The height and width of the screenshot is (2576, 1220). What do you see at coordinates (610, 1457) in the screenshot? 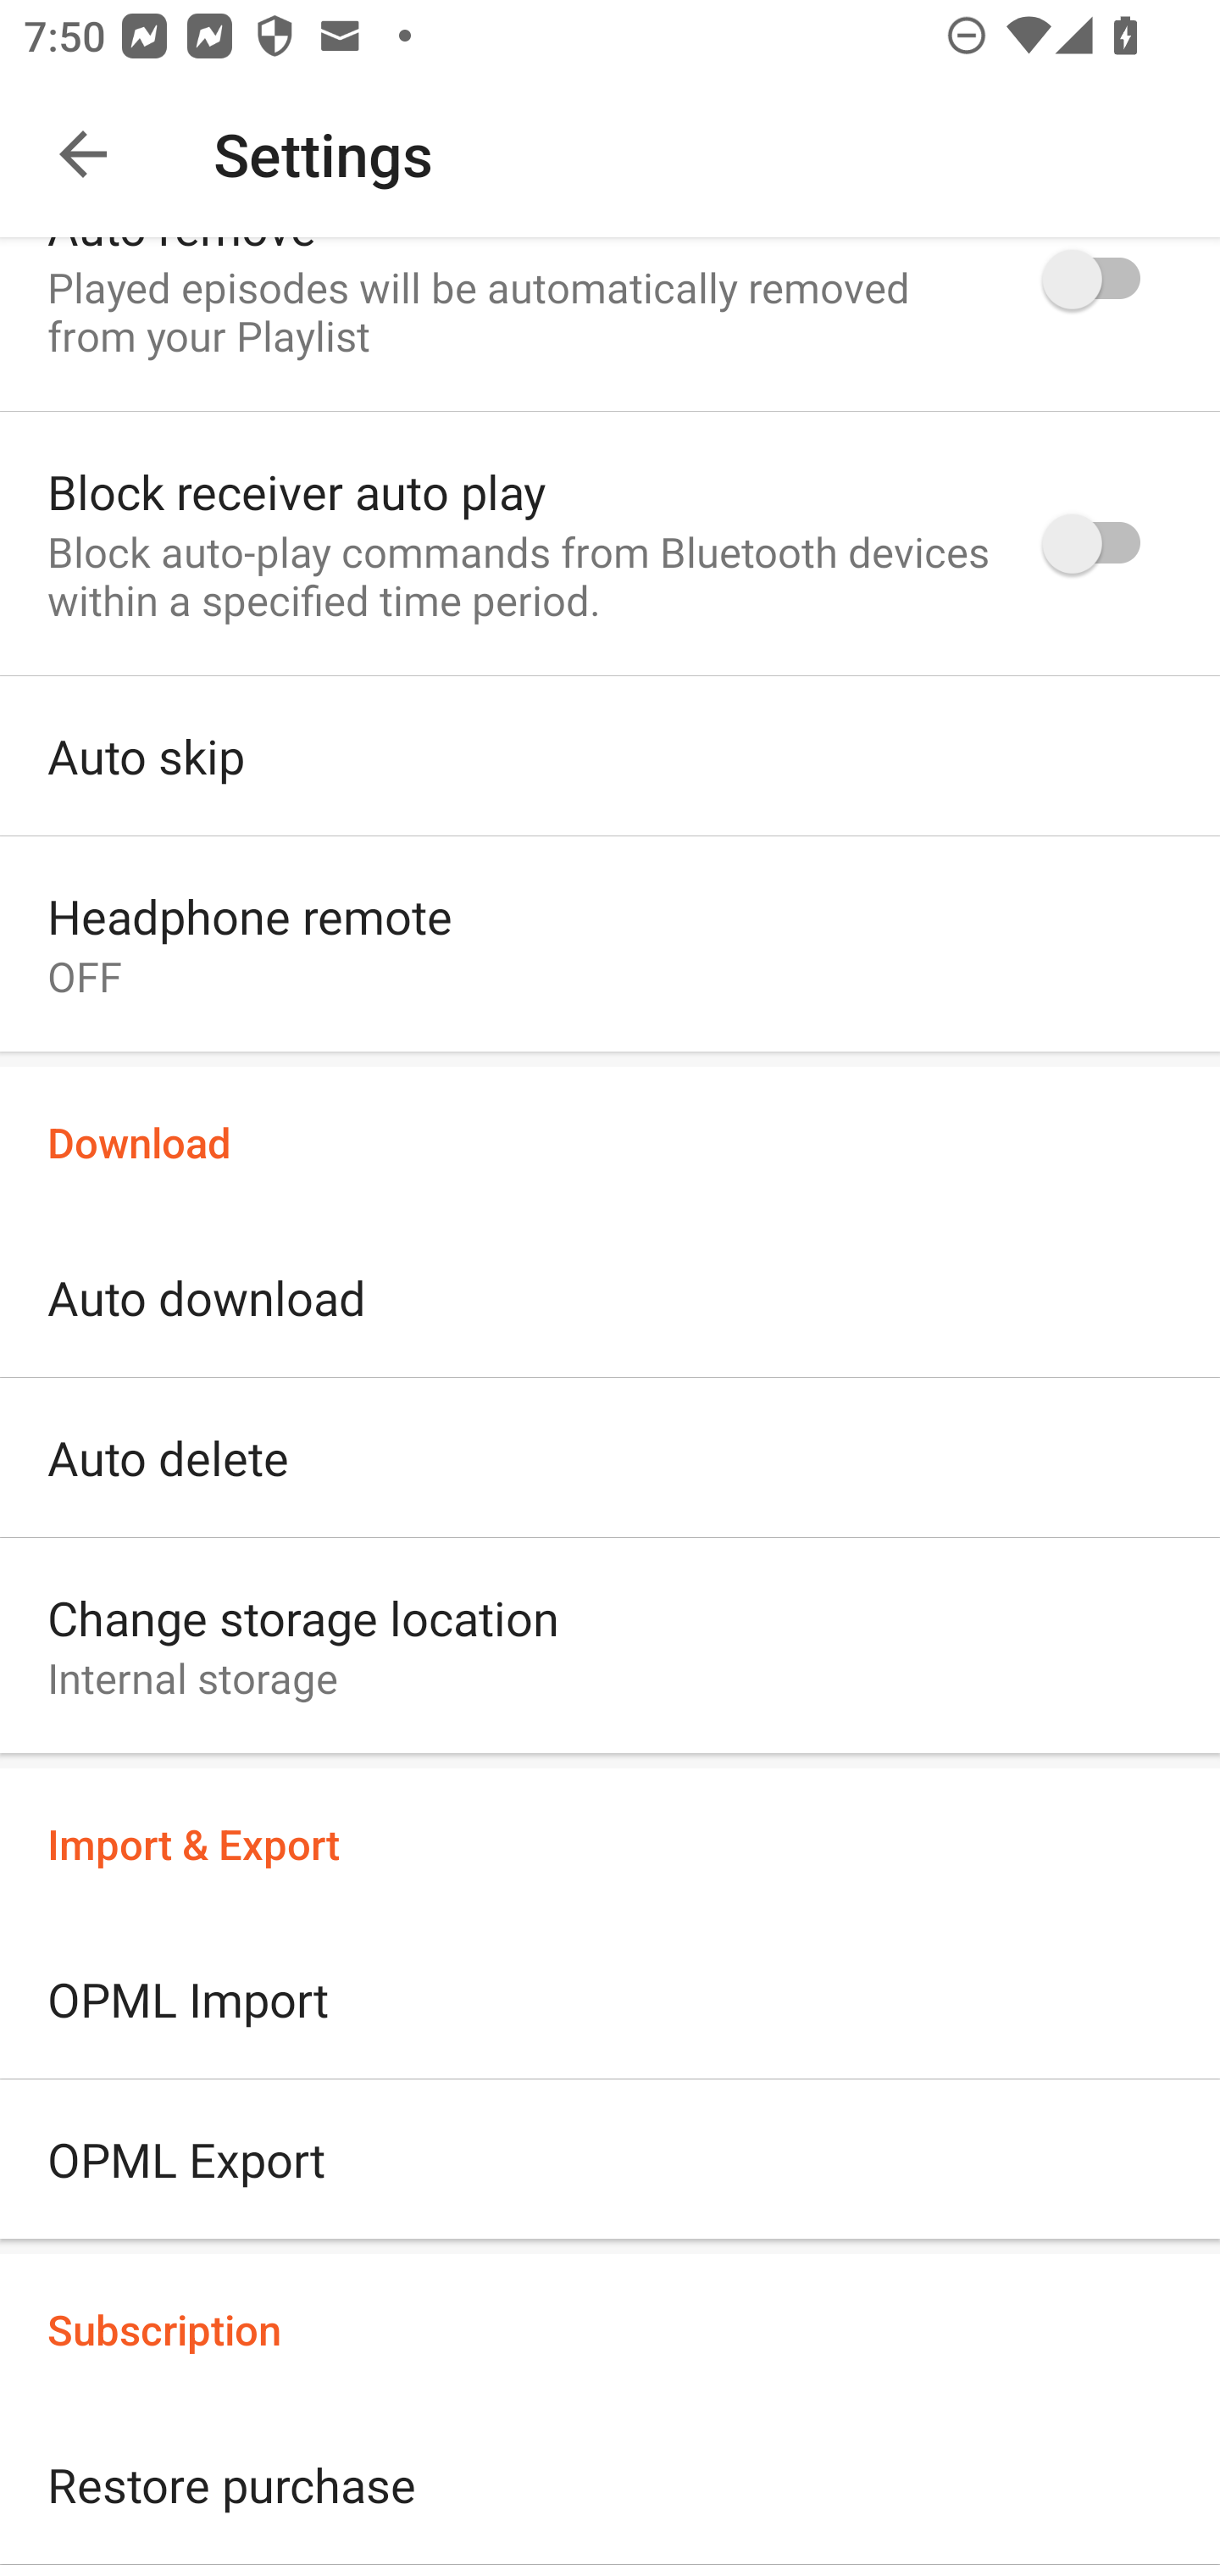
I see `Auto delete` at bounding box center [610, 1457].